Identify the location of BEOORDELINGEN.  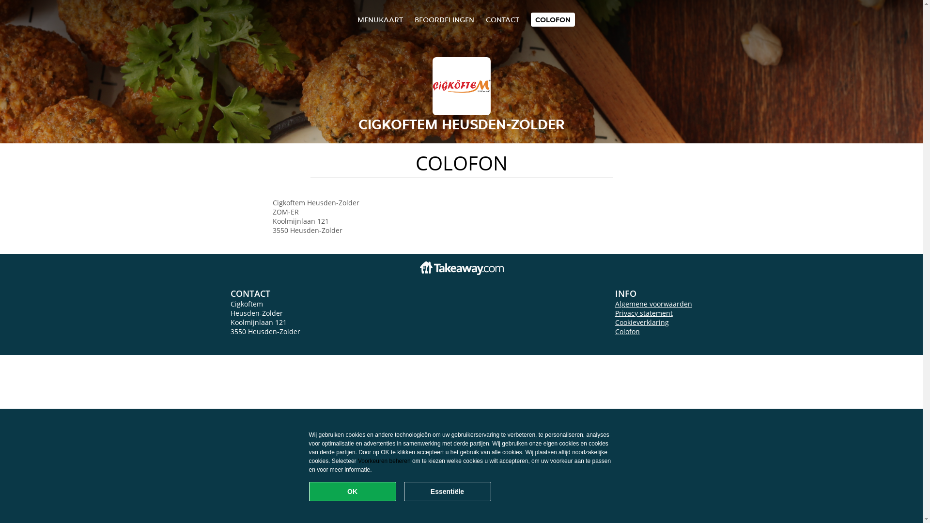
(445, 19).